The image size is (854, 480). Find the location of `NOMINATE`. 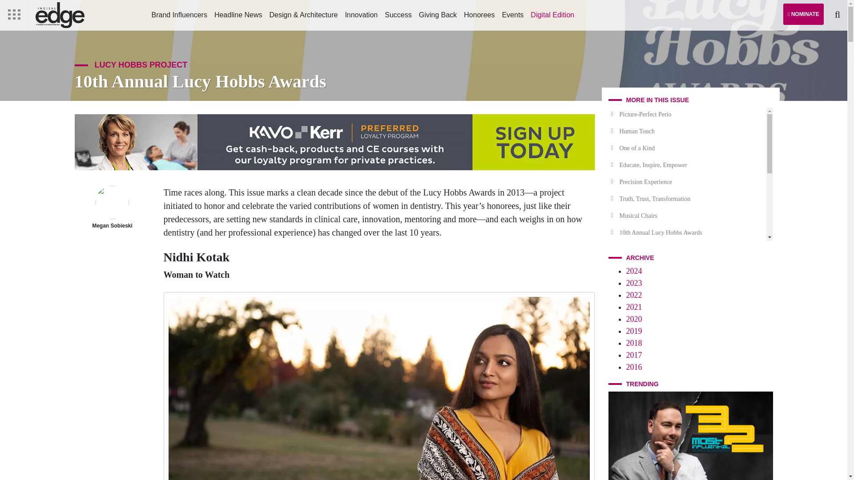

NOMINATE is located at coordinates (803, 14).